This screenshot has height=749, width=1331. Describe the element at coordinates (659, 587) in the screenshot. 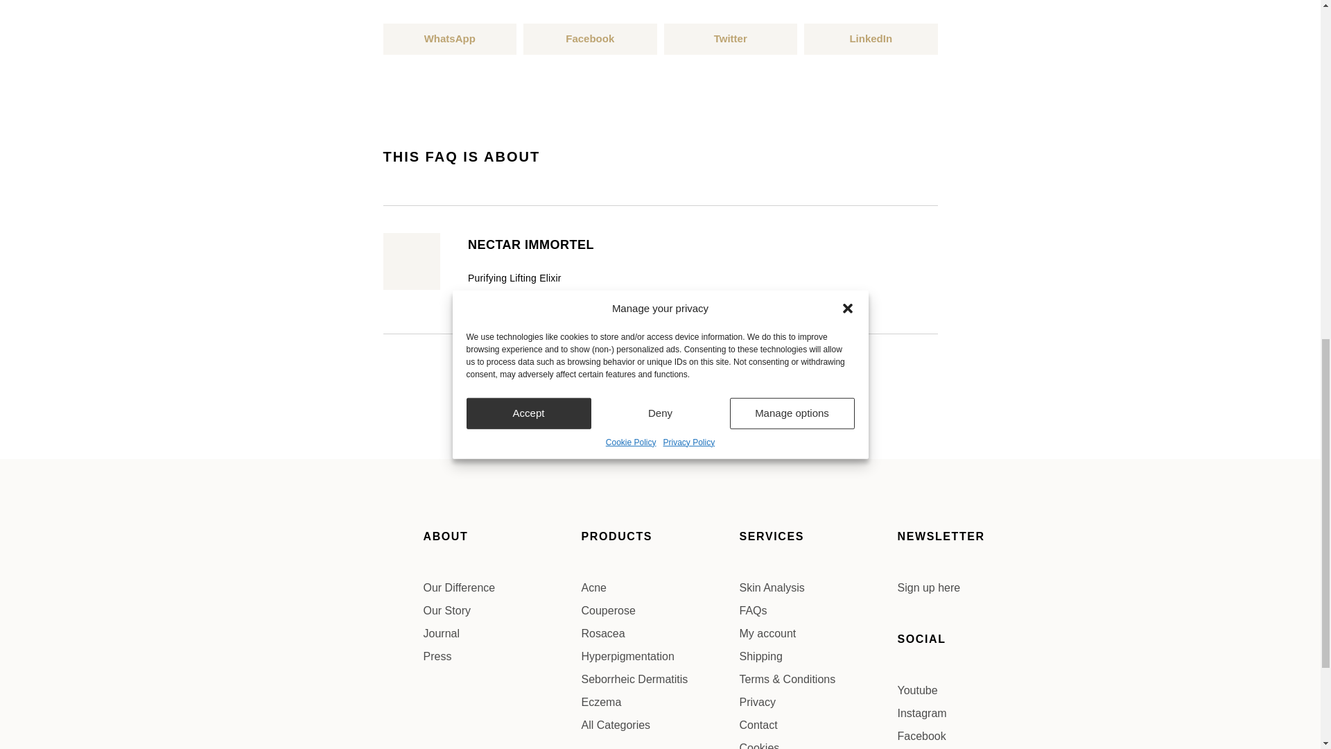

I see `Acne` at that location.